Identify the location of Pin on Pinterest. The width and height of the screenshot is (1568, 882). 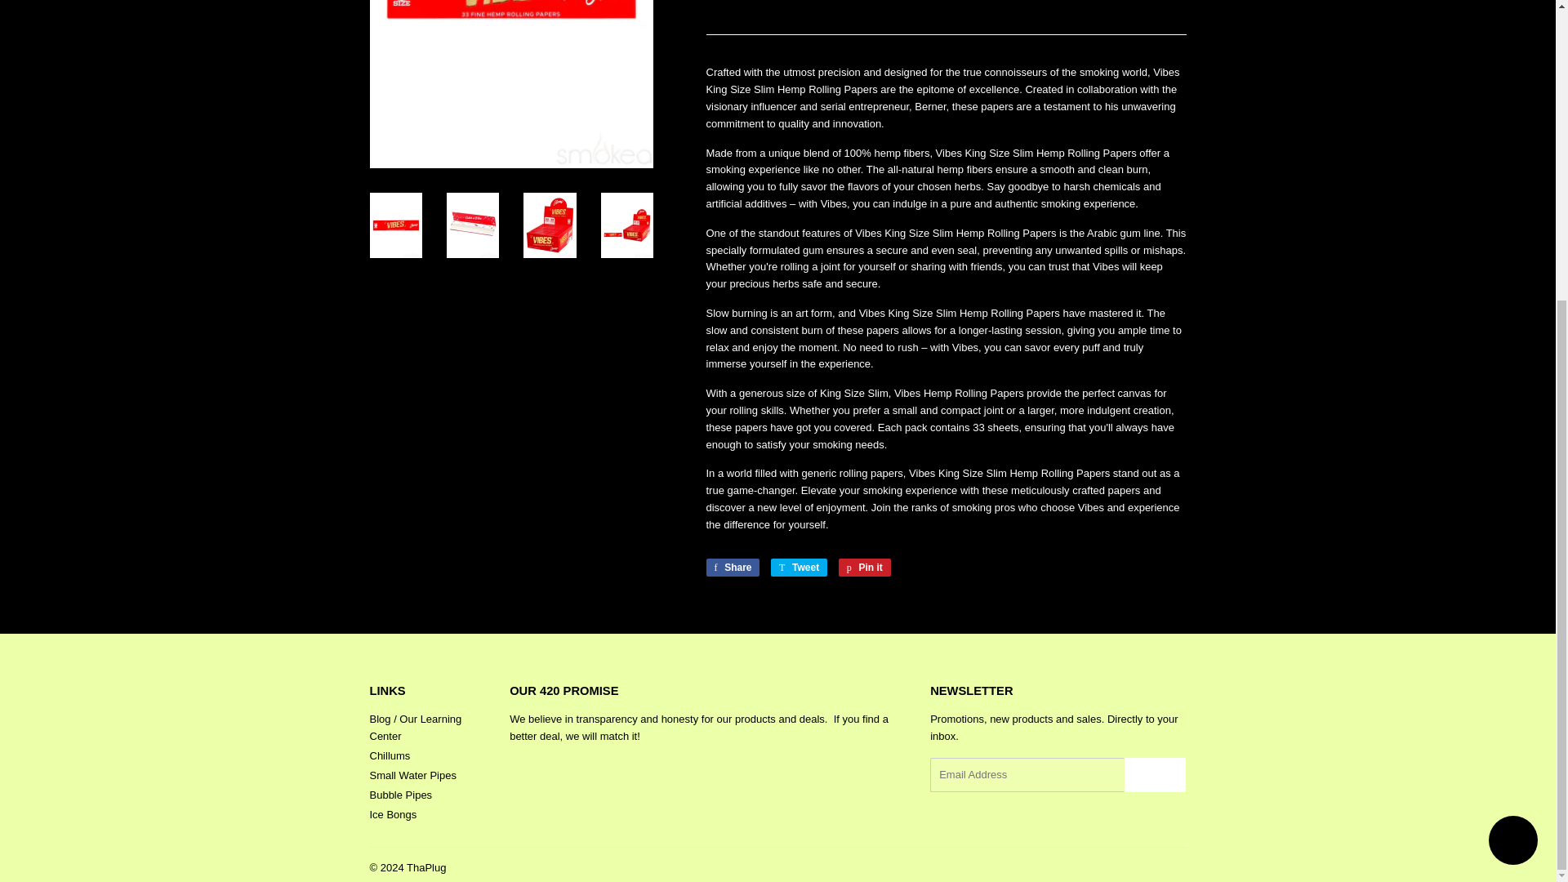
(864, 567).